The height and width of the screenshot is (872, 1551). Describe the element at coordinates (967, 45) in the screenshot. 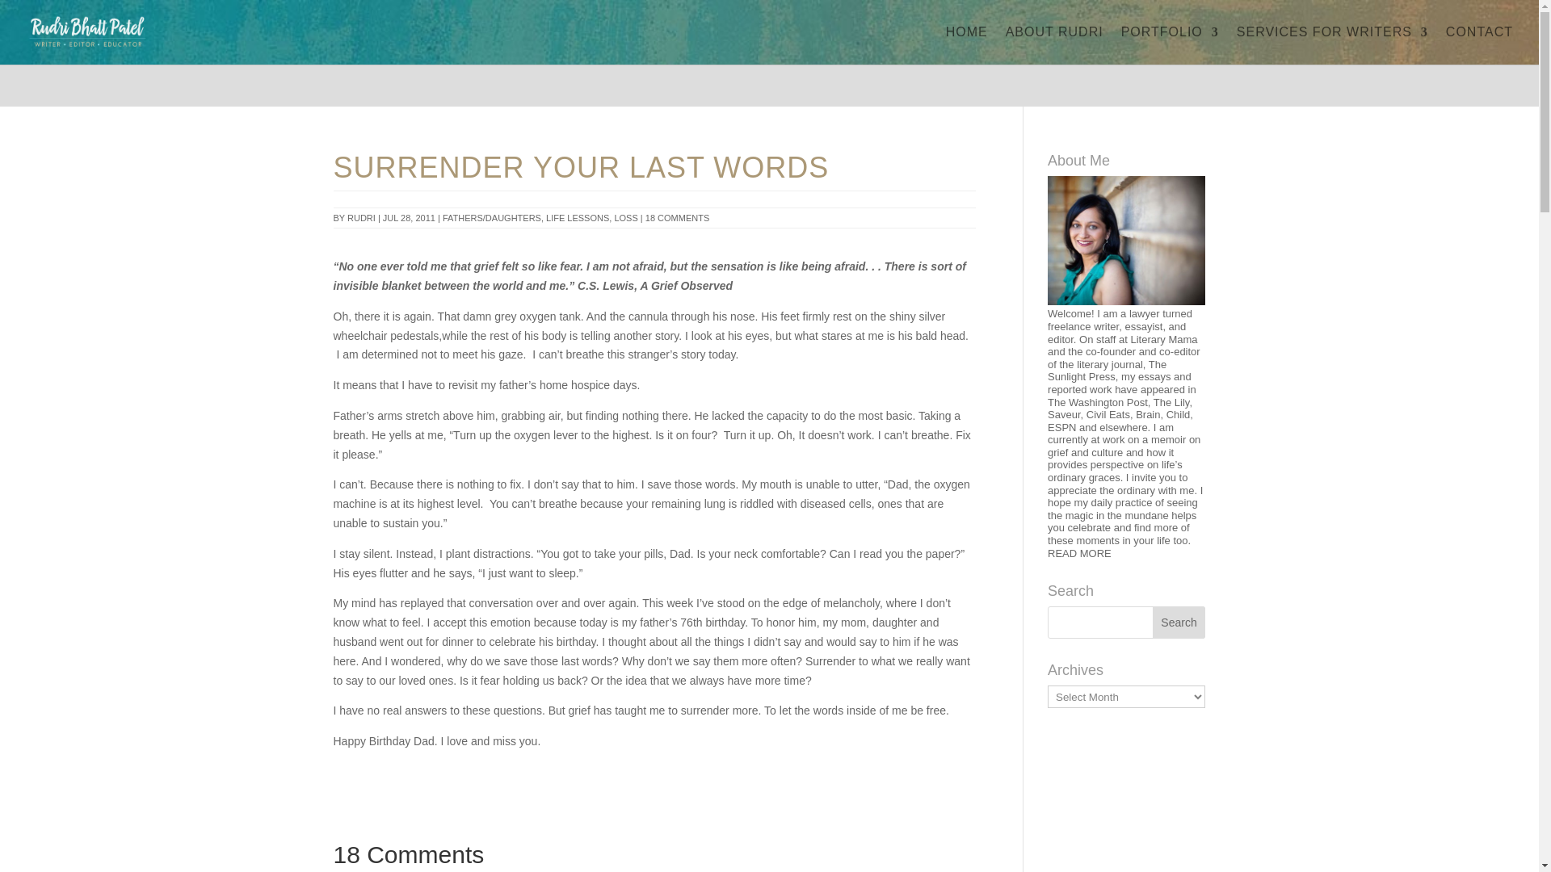

I see `HOME` at that location.